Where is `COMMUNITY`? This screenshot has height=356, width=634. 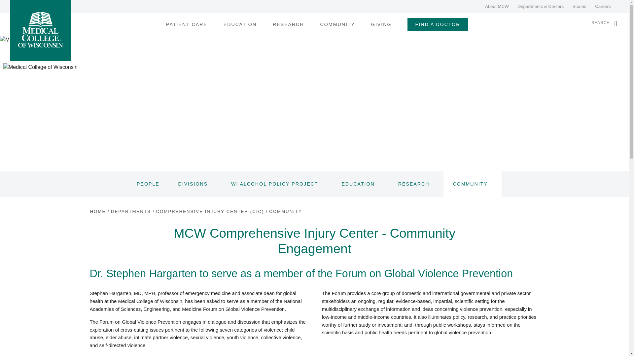 COMMUNITY is located at coordinates (337, 24).